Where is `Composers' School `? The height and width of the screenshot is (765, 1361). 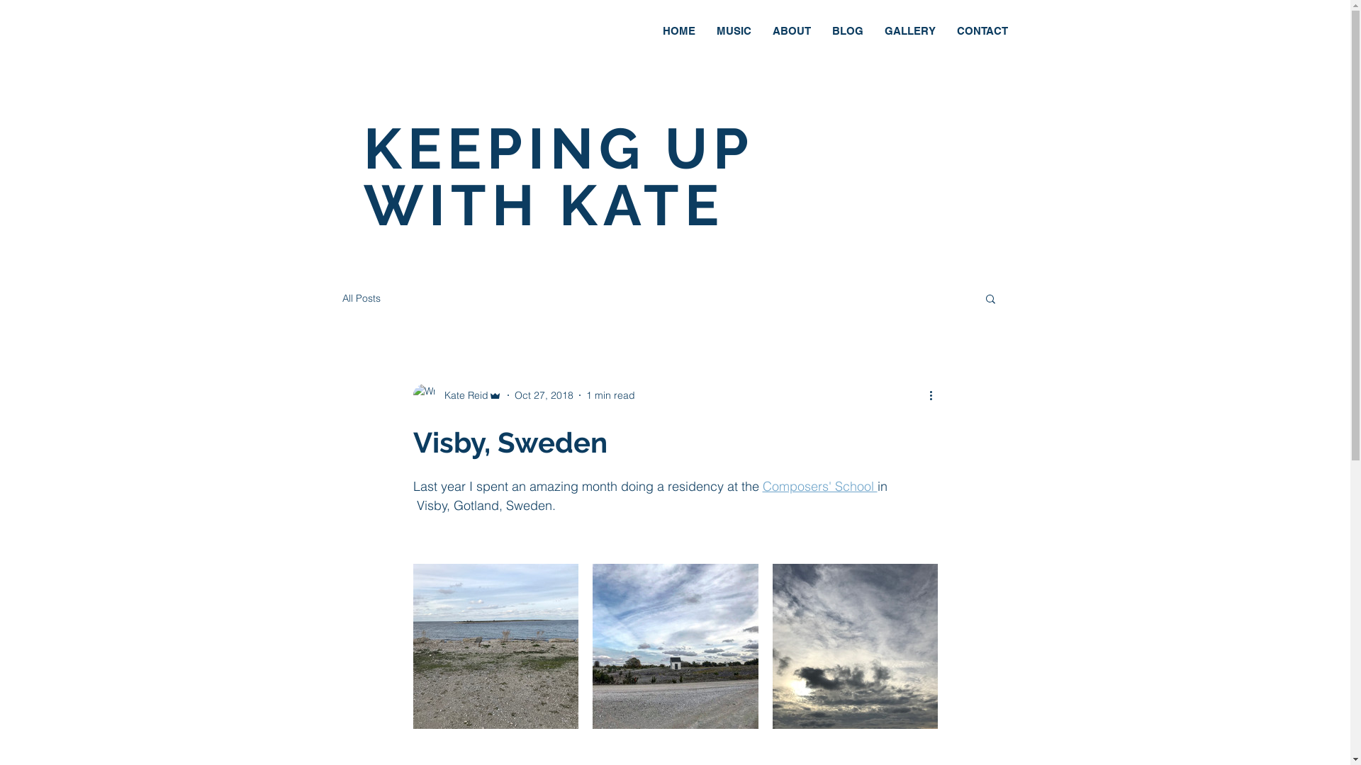 Composers' School  is located at coordinates (820, 486).